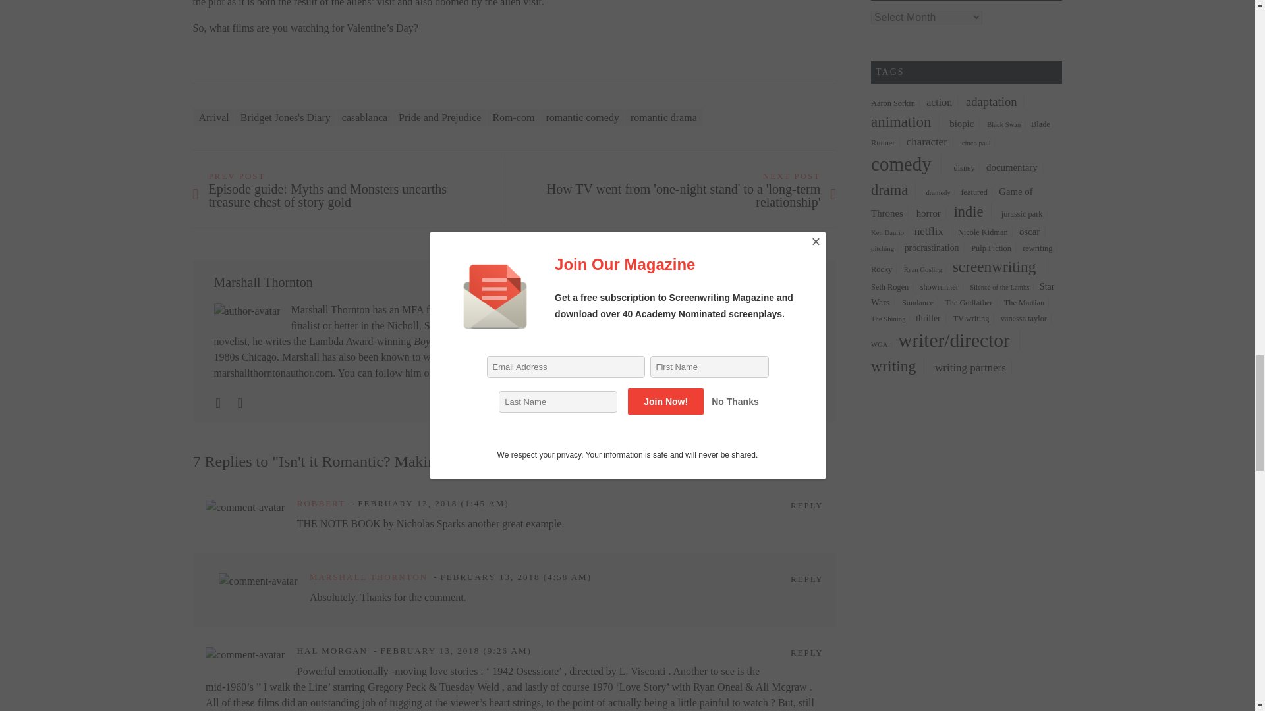  I want to click on romantic drama, so click(663, 117).